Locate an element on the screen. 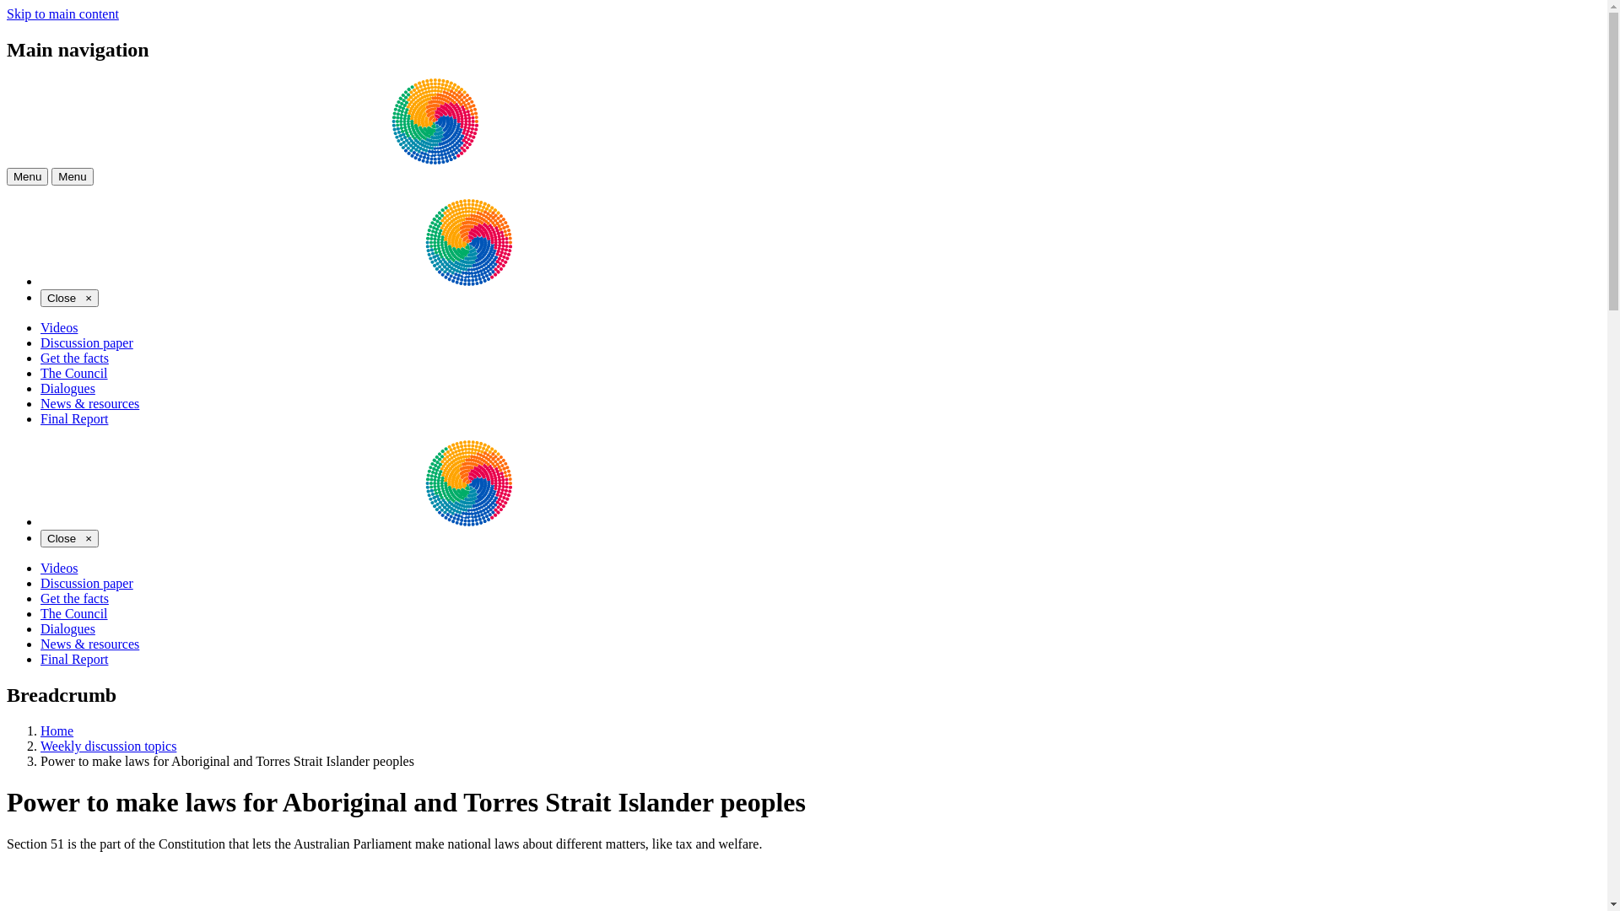 Image resolution: width=1620 pixels, height=911 pixels. News & resources is located at coordinates (89, 644).